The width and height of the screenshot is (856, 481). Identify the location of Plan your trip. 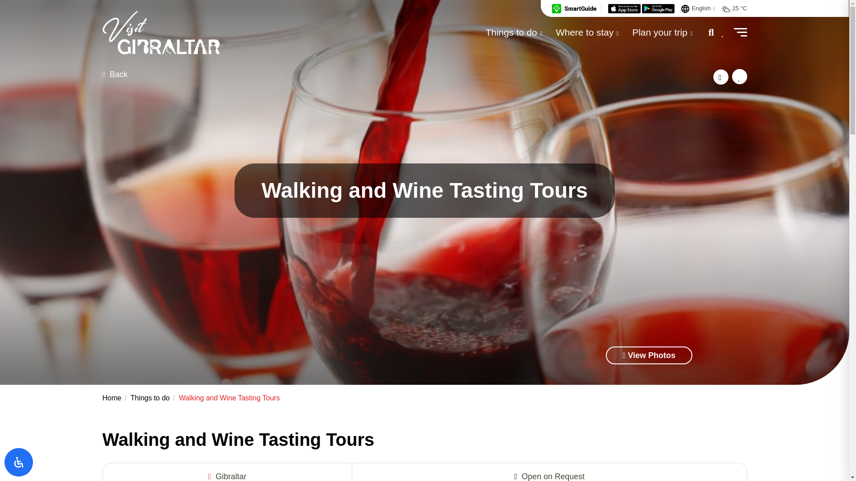
(663, 32).